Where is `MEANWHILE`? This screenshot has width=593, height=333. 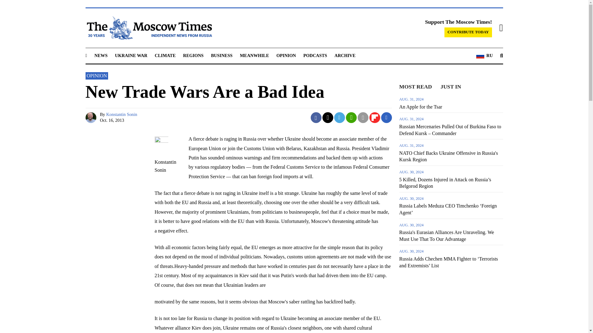
MEANWHILE is located at coordinates (254, 55).